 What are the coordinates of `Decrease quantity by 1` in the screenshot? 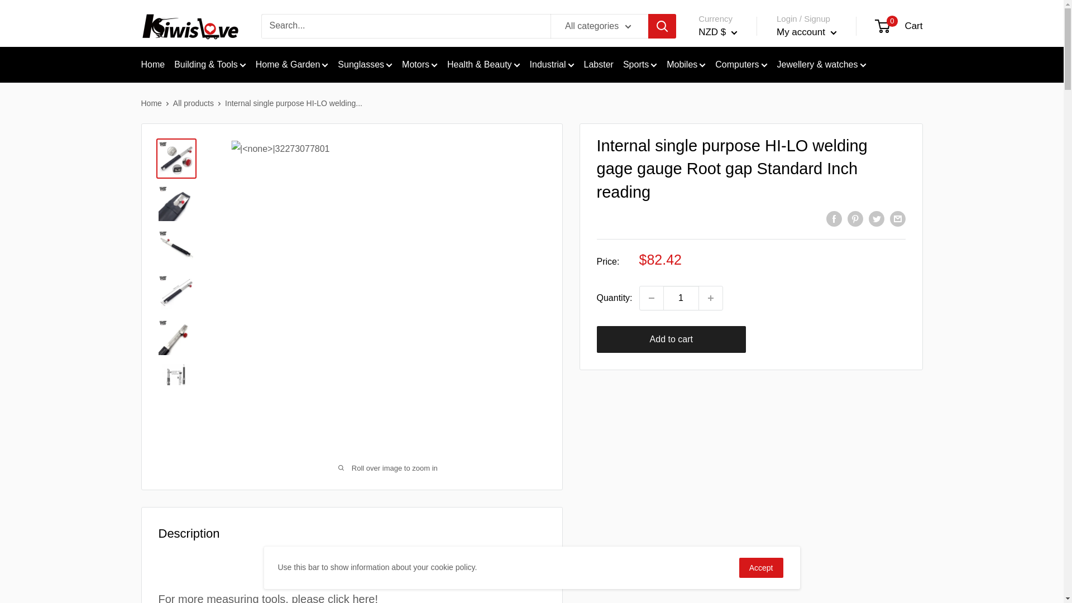 It's located at (652, 298).